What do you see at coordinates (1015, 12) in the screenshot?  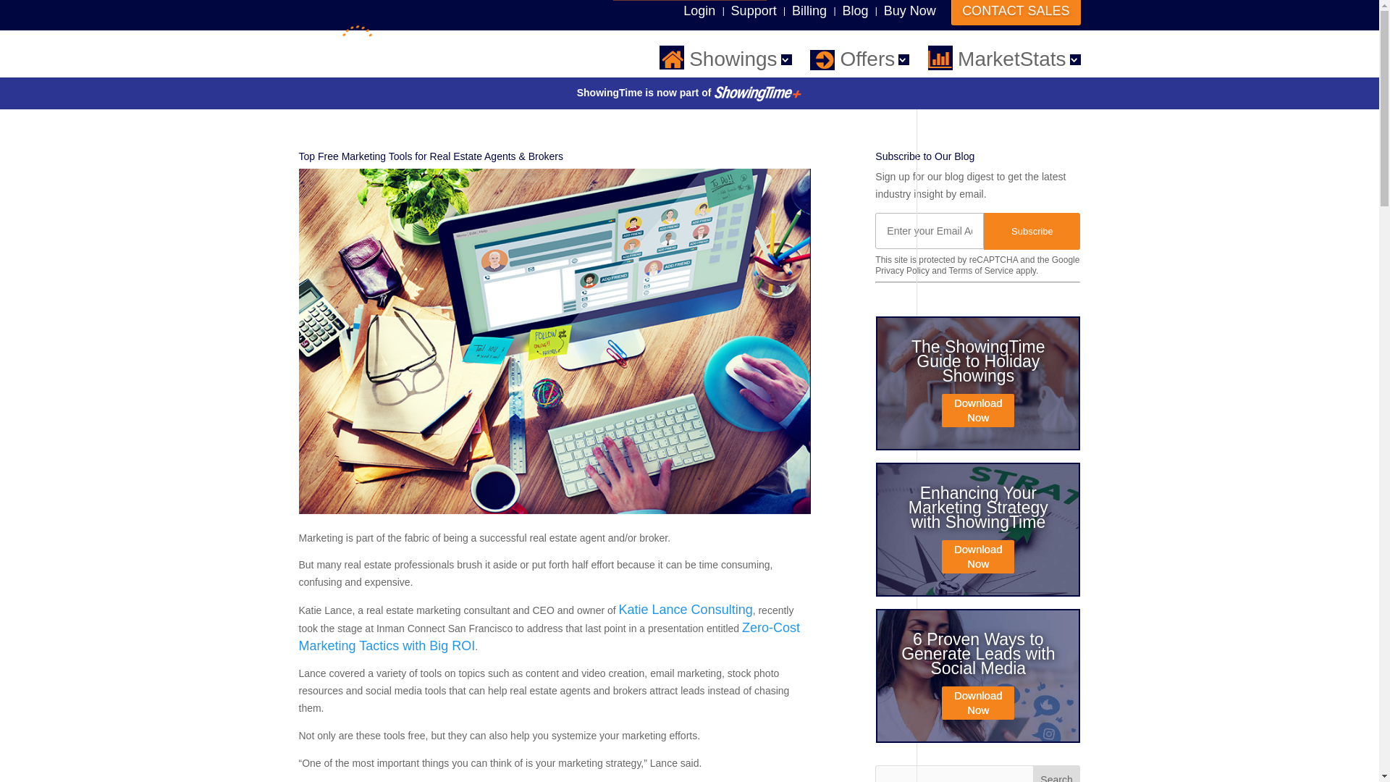 I see `CONTACT SALES` at bounding box center [1015, 12].